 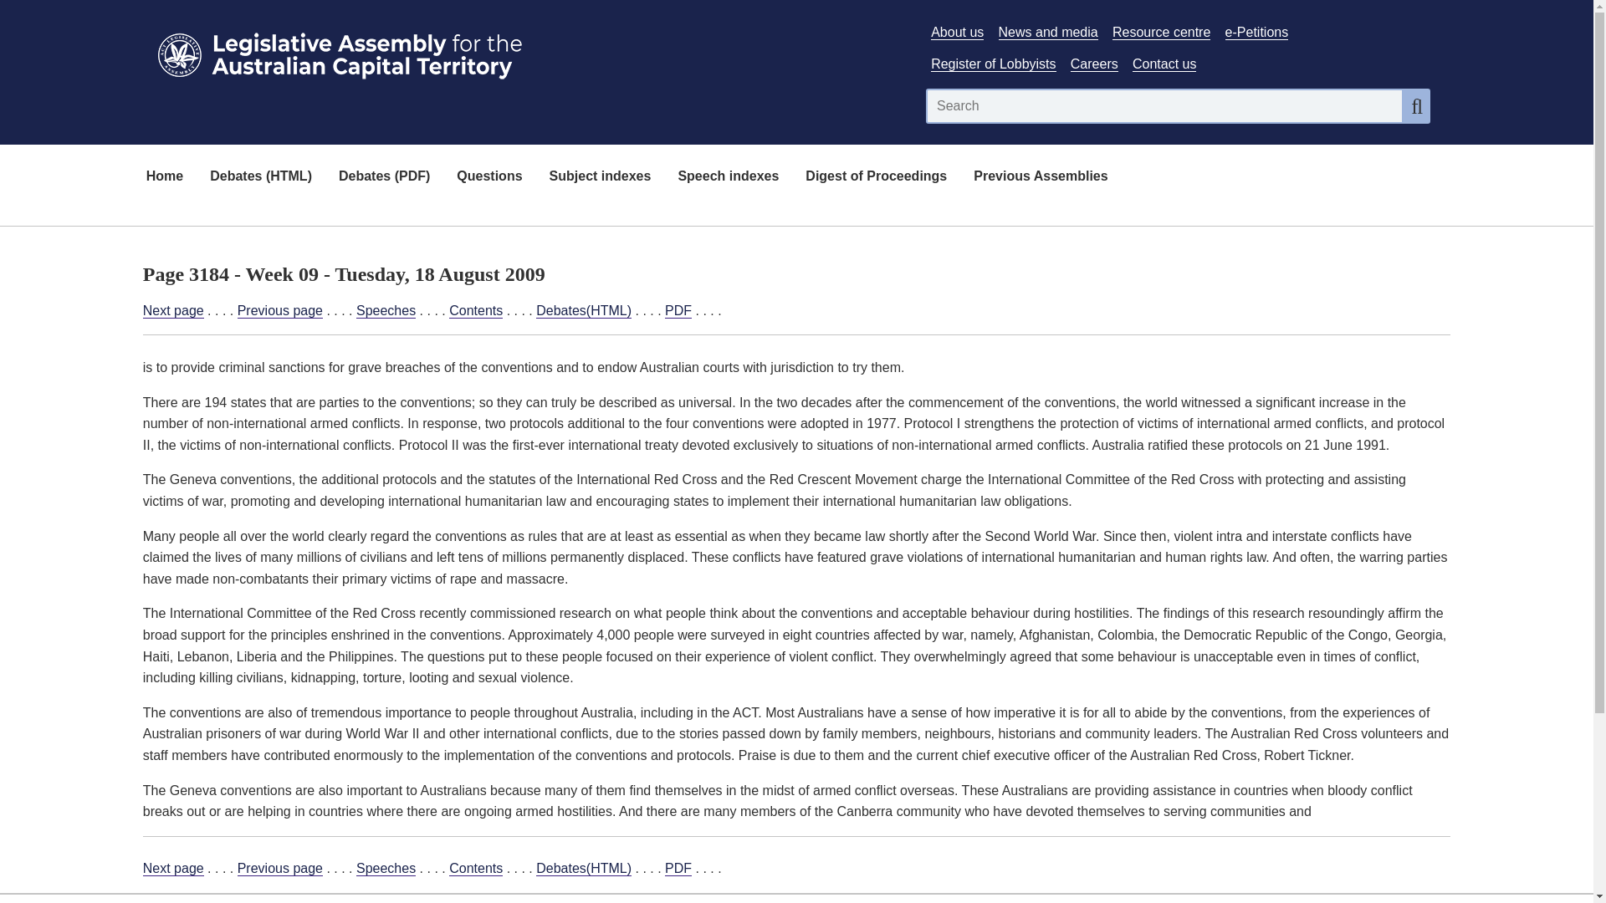 I want to click on Next page, so click(x=172, y=311).